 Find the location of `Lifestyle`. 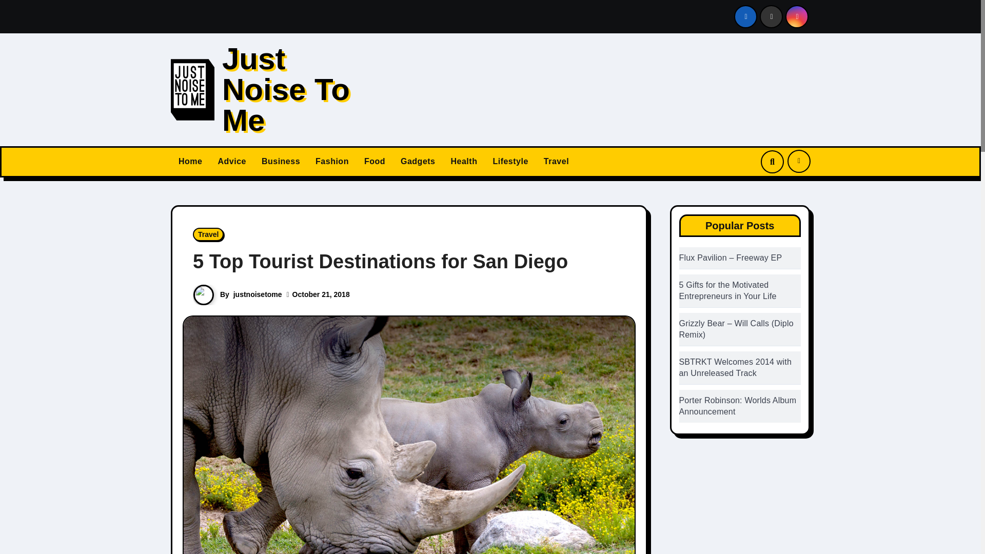

Lifestyle is located at coordinates (510, 162).